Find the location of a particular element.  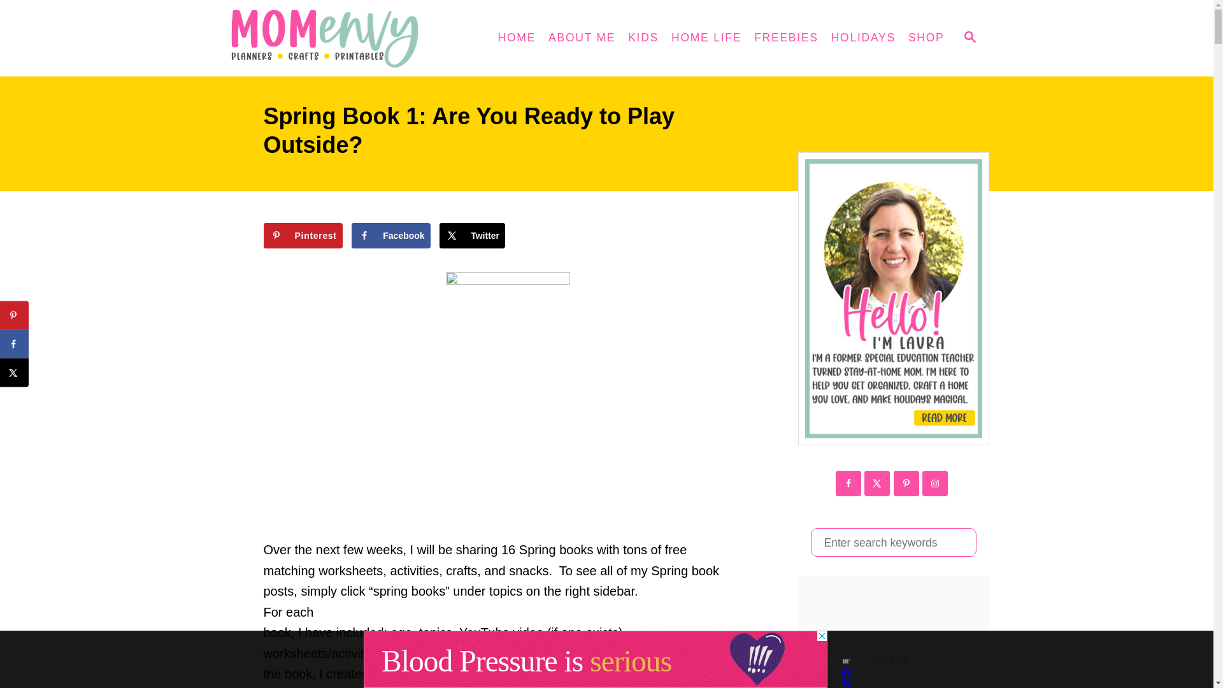

Follow on Facebook is located at coordinates (848, 483).